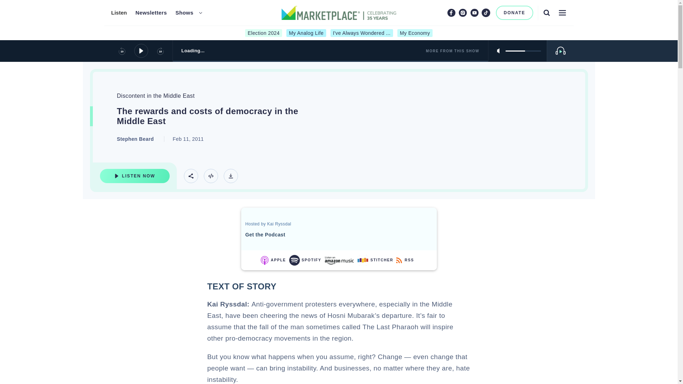  Describe the element at coordinates (184, 13) in the screenshot. I see `Shows` at that location.